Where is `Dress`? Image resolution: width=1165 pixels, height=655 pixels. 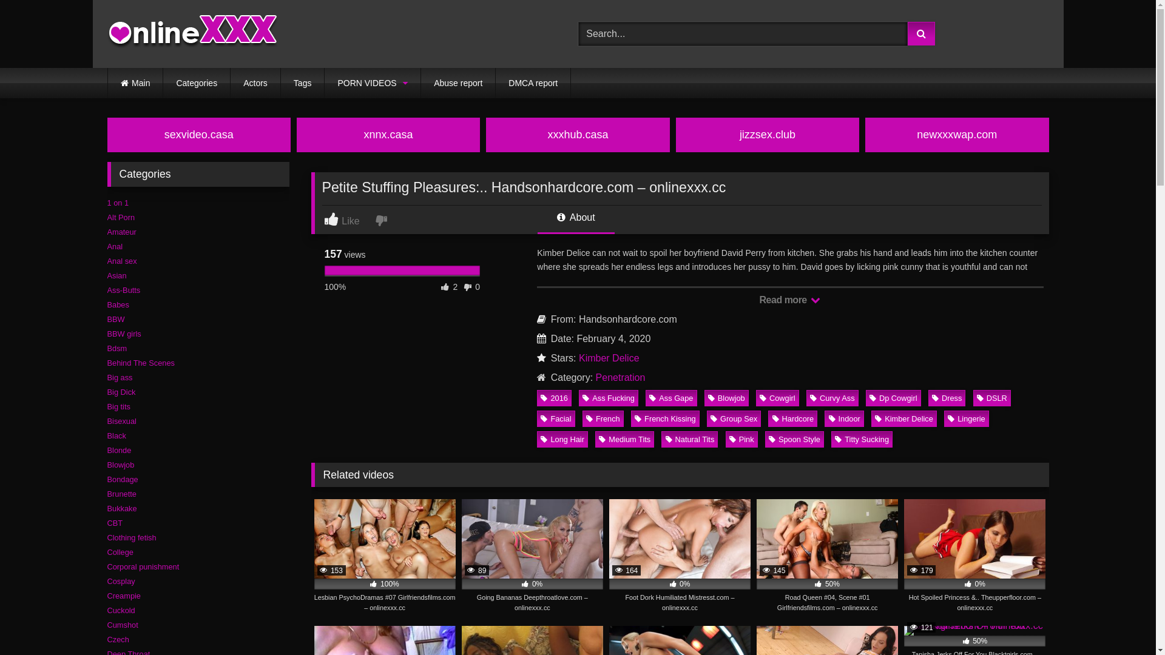 Dress is located at coordinates (947, 398).